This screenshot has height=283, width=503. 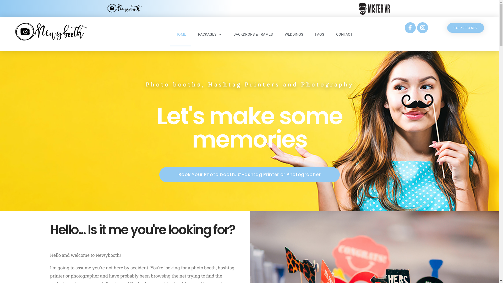 I want to click on FAQS, so click(x=320, y=34).